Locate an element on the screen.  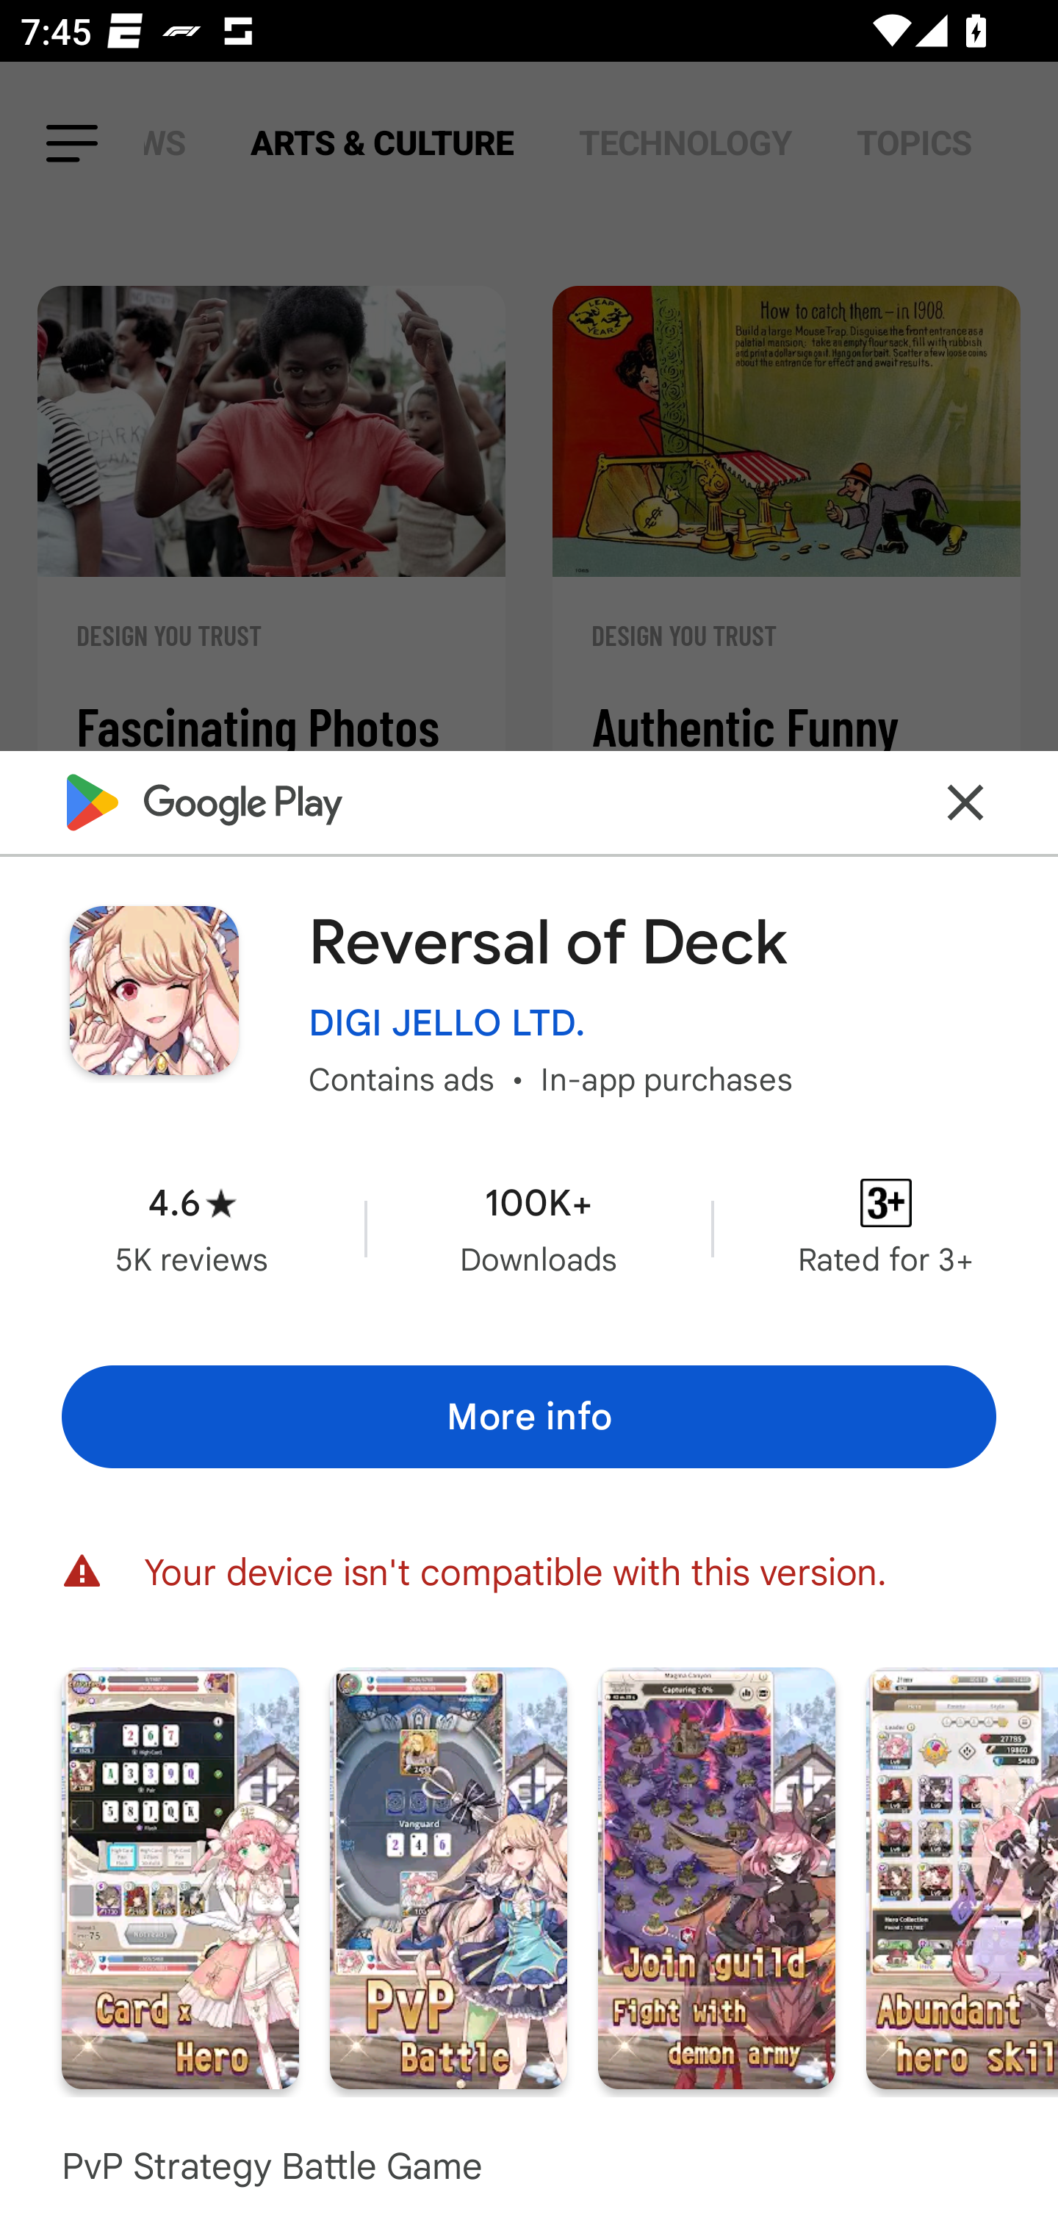
Screenshot "4" of "5" is located at coordinates (962, 1877).